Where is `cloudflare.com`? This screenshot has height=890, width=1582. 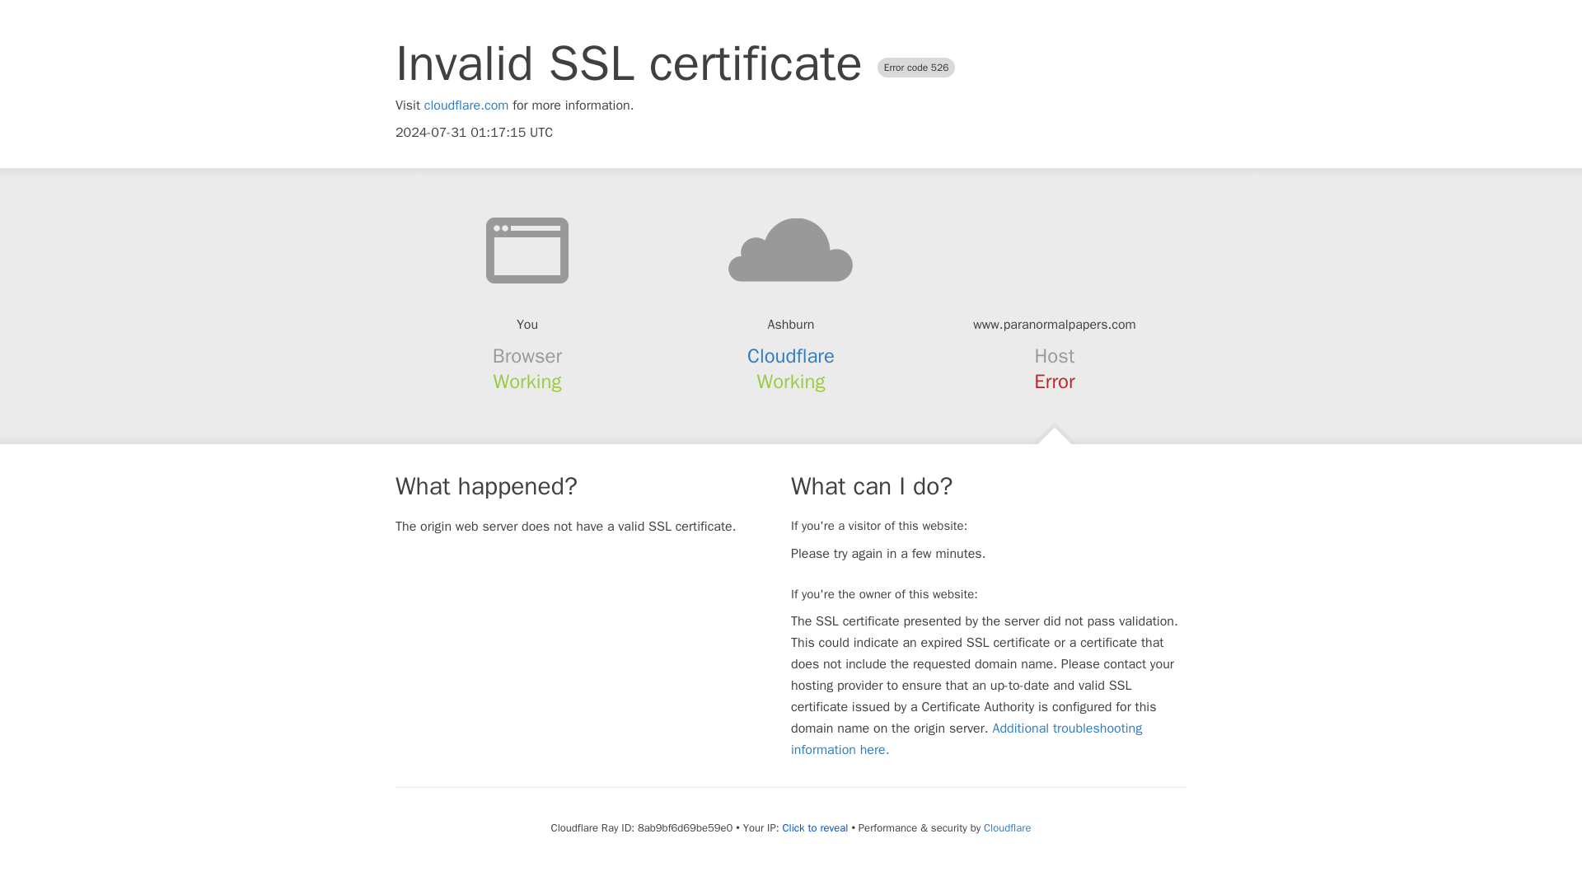
cloudflare.com is located at coordinates (466, 105).